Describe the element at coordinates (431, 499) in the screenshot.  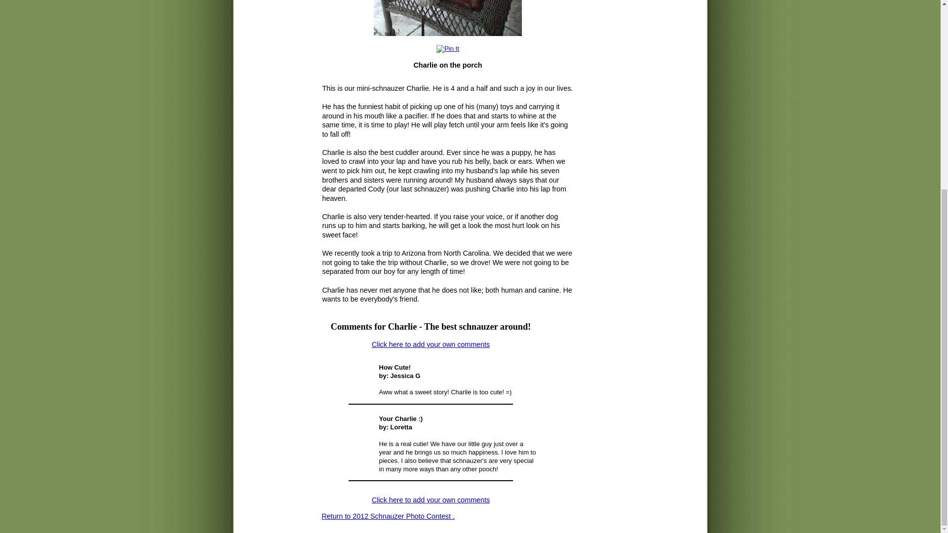
I see `Click here to add your own comments` at that location.